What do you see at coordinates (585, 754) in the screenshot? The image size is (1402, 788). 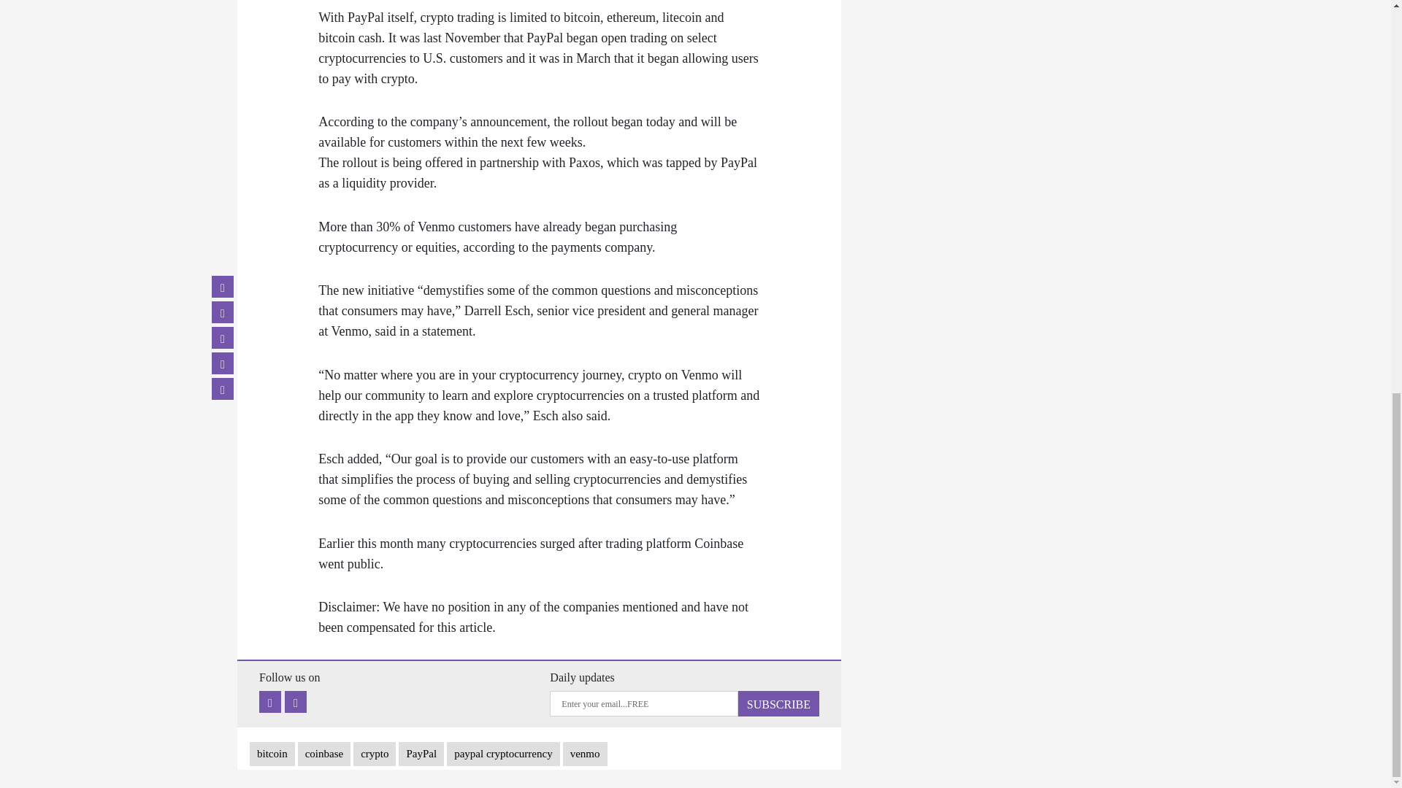 I see `venmo` at bounding box center [585, 754].